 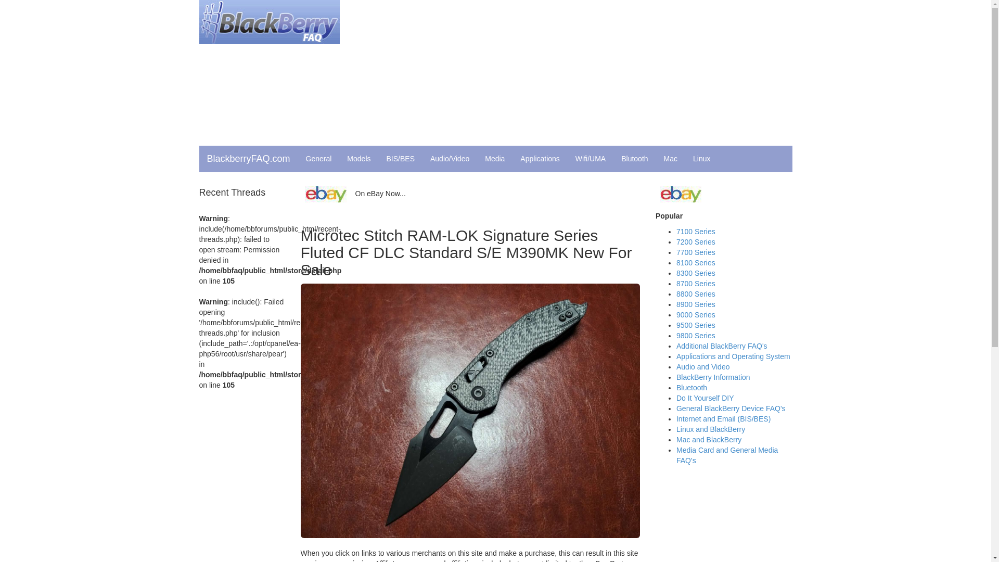 What do you see at coordinates (695, 315) in the screenshot?
I see `9000 Series` at bounding box center [695, 315].